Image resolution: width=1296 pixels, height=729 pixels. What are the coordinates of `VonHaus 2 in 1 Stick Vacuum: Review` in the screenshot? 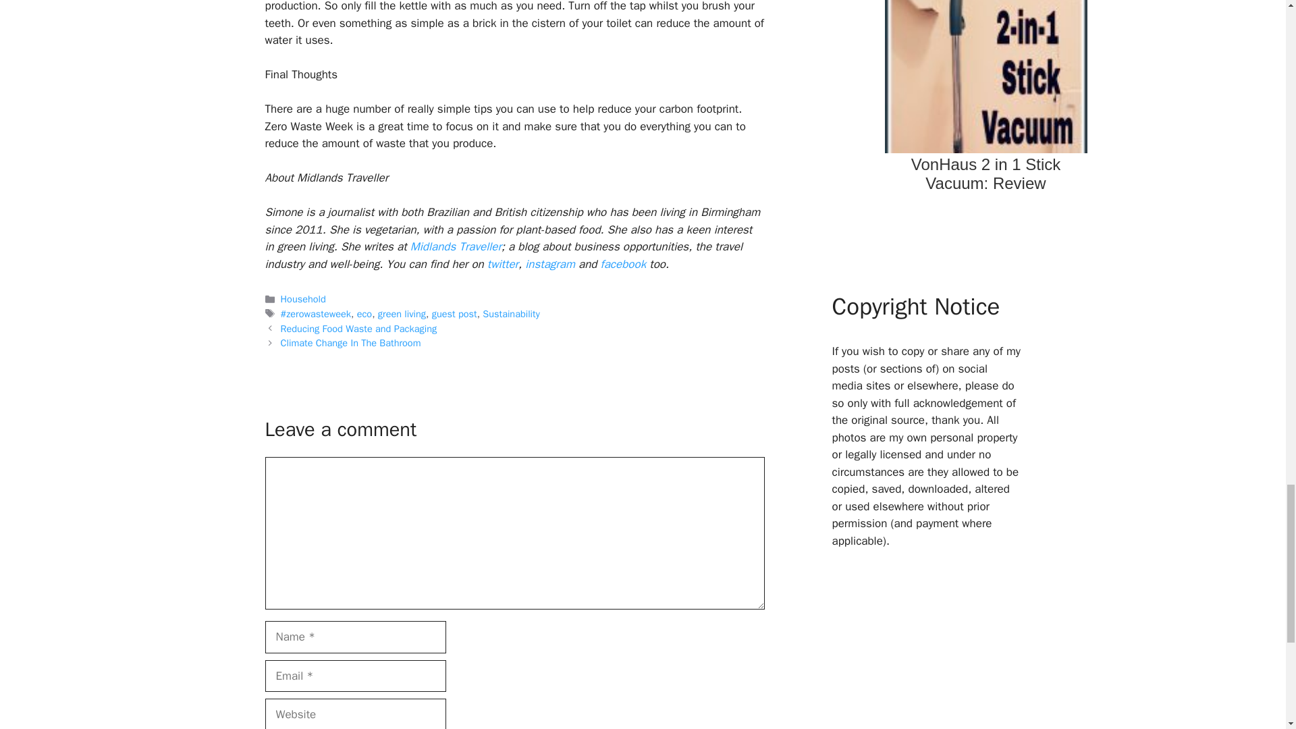 It's located at (986, 104).